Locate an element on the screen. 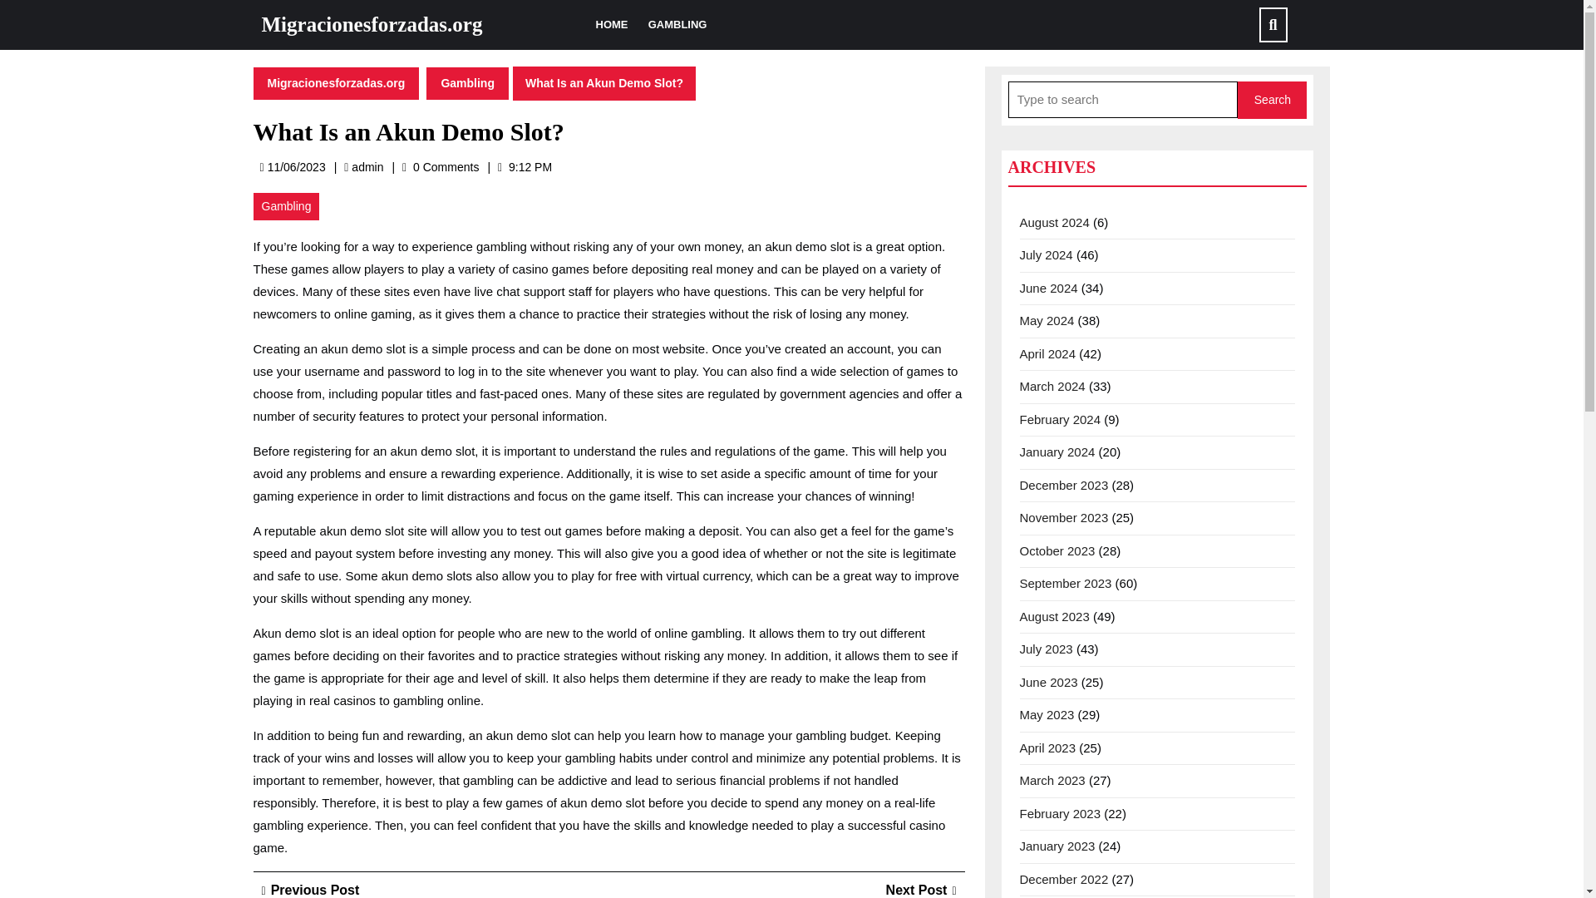 The width and height of the screenshot is (1596, 898). Migracionesforzadas.org is located at coordinates (335, 81).